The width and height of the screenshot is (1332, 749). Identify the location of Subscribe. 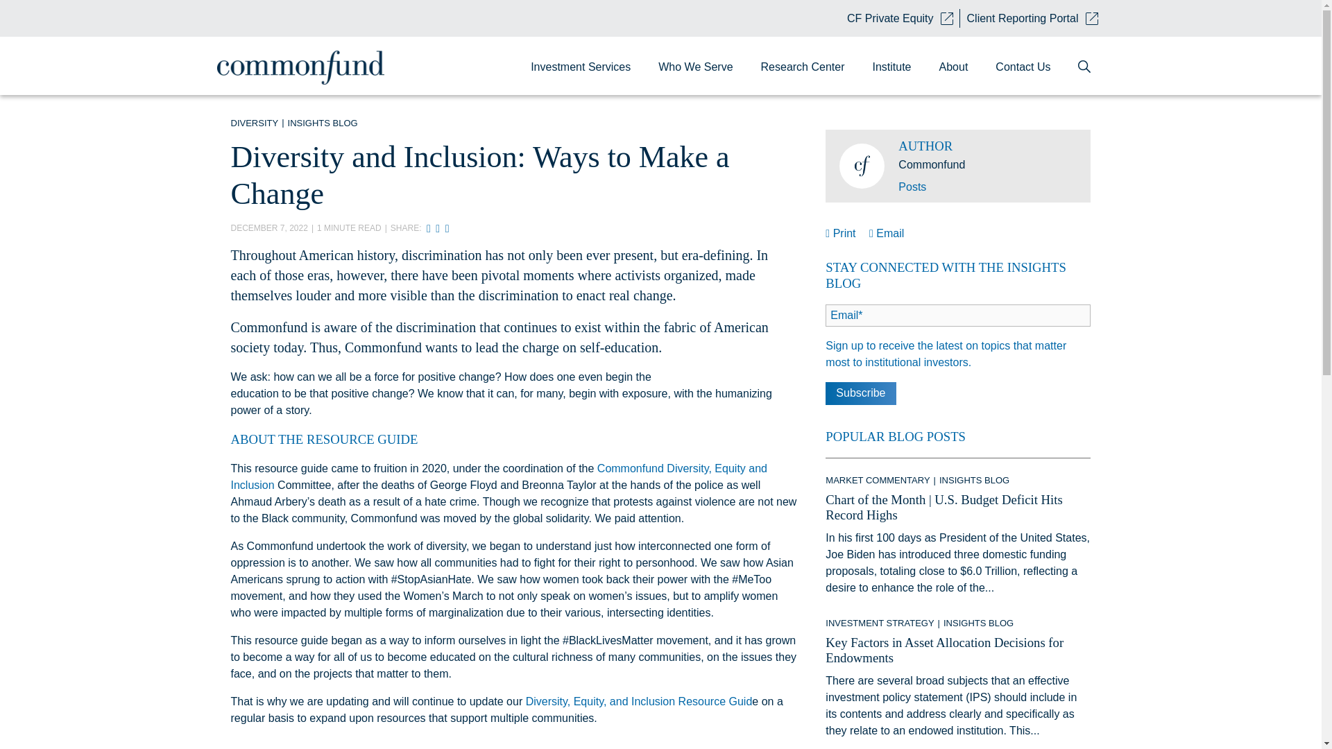
(860, 393).